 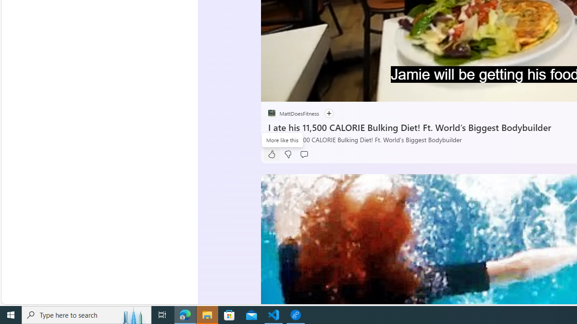 What do you see at coordinates (288, 154) in the screenshot?
I see `Dislike` at bounding box center [288, 154].